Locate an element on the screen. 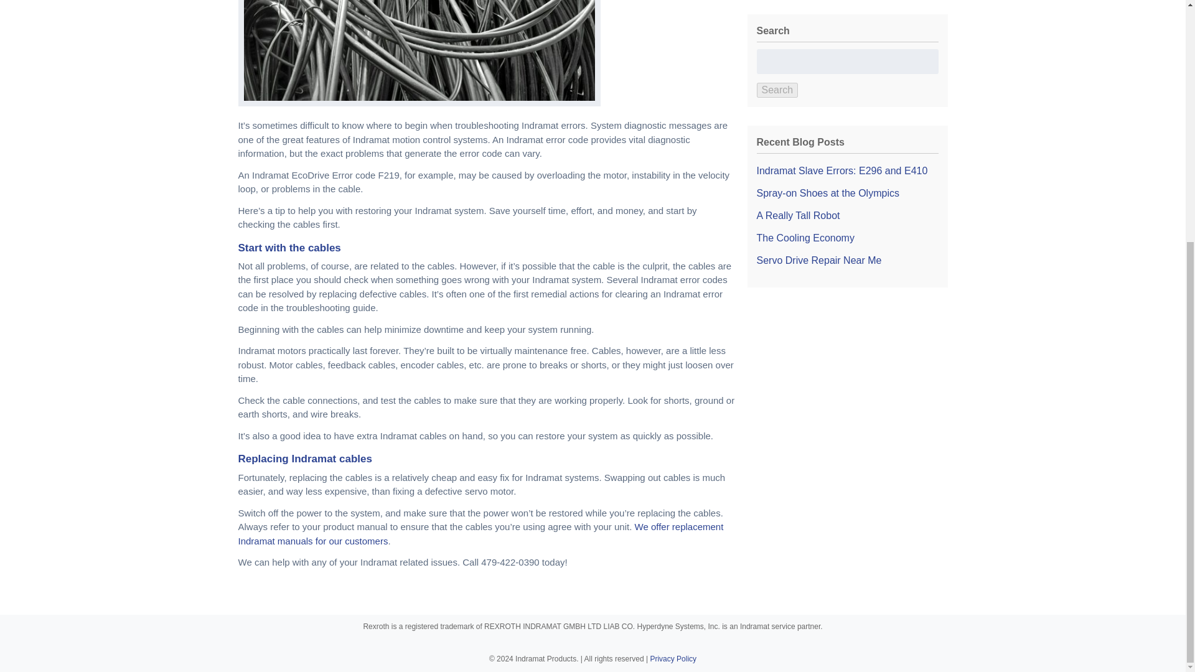  Search is located at coordinates (777, 90).